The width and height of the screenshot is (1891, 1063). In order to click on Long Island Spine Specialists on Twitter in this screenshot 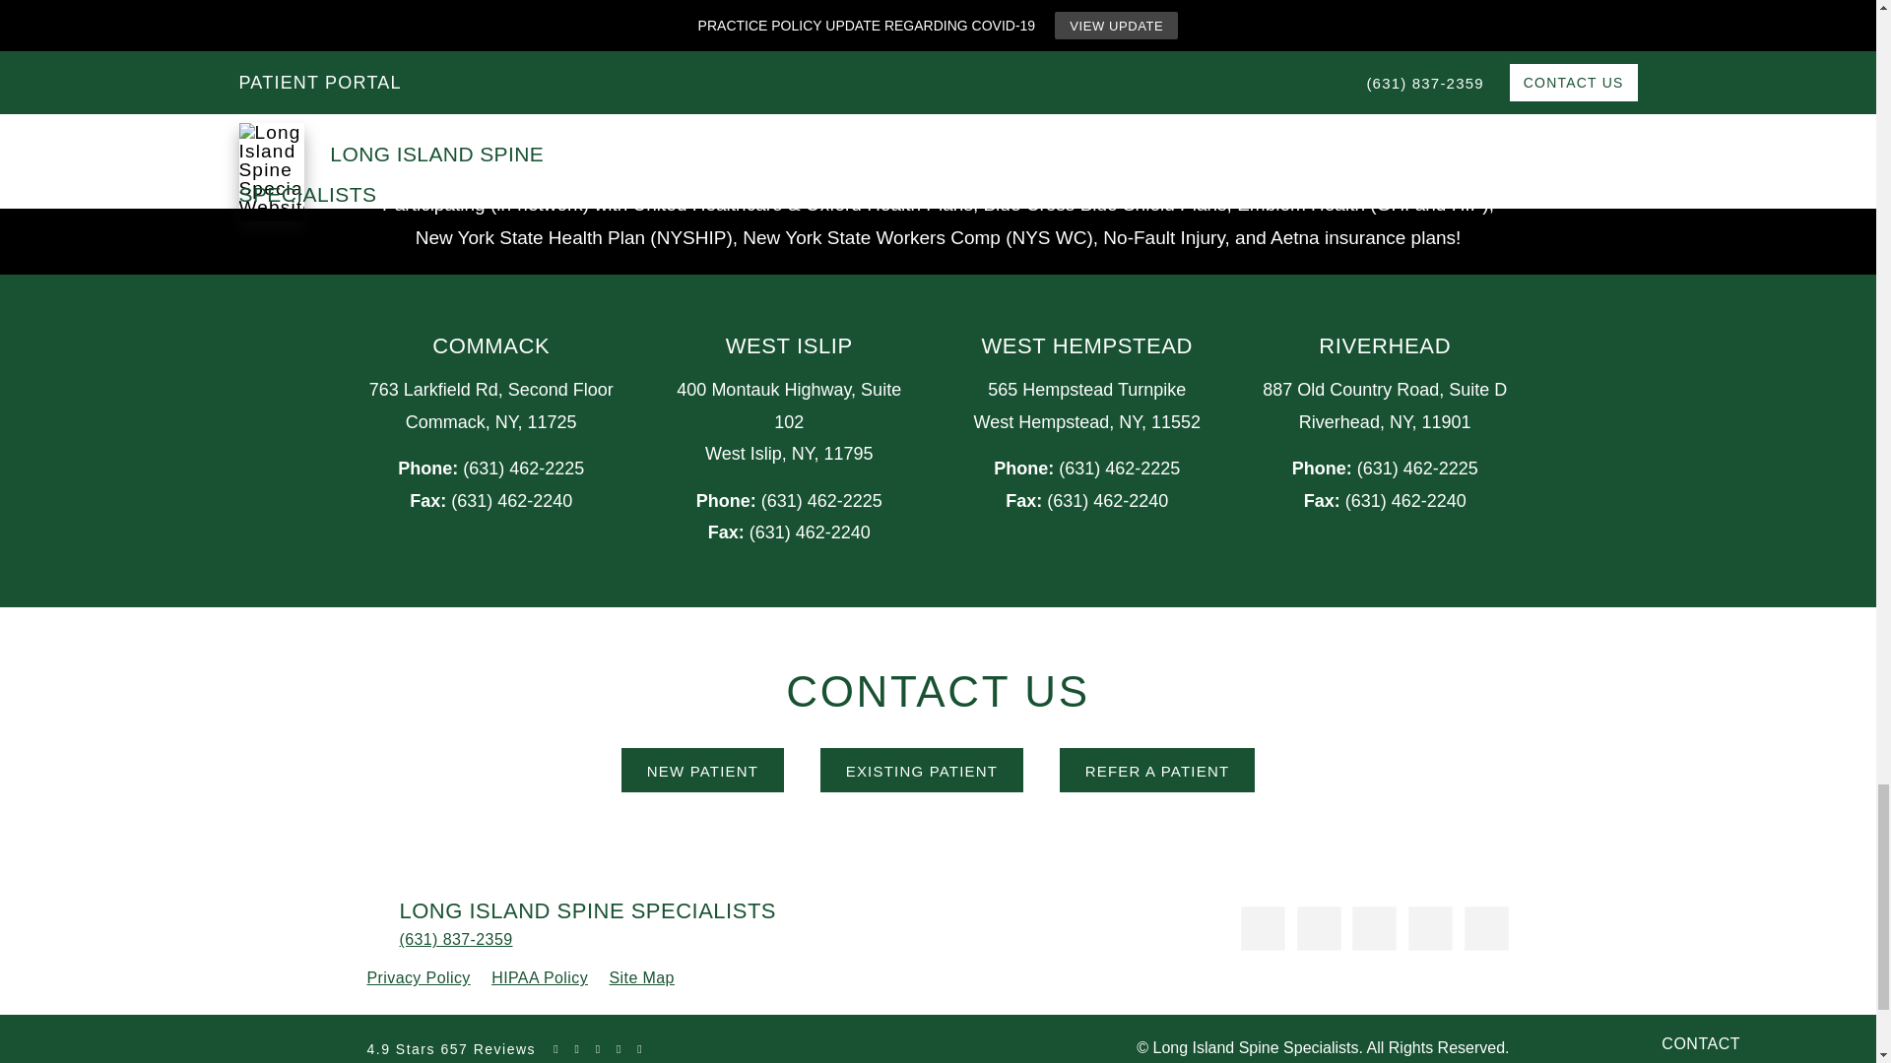, I will do `click(1311, 921)`.